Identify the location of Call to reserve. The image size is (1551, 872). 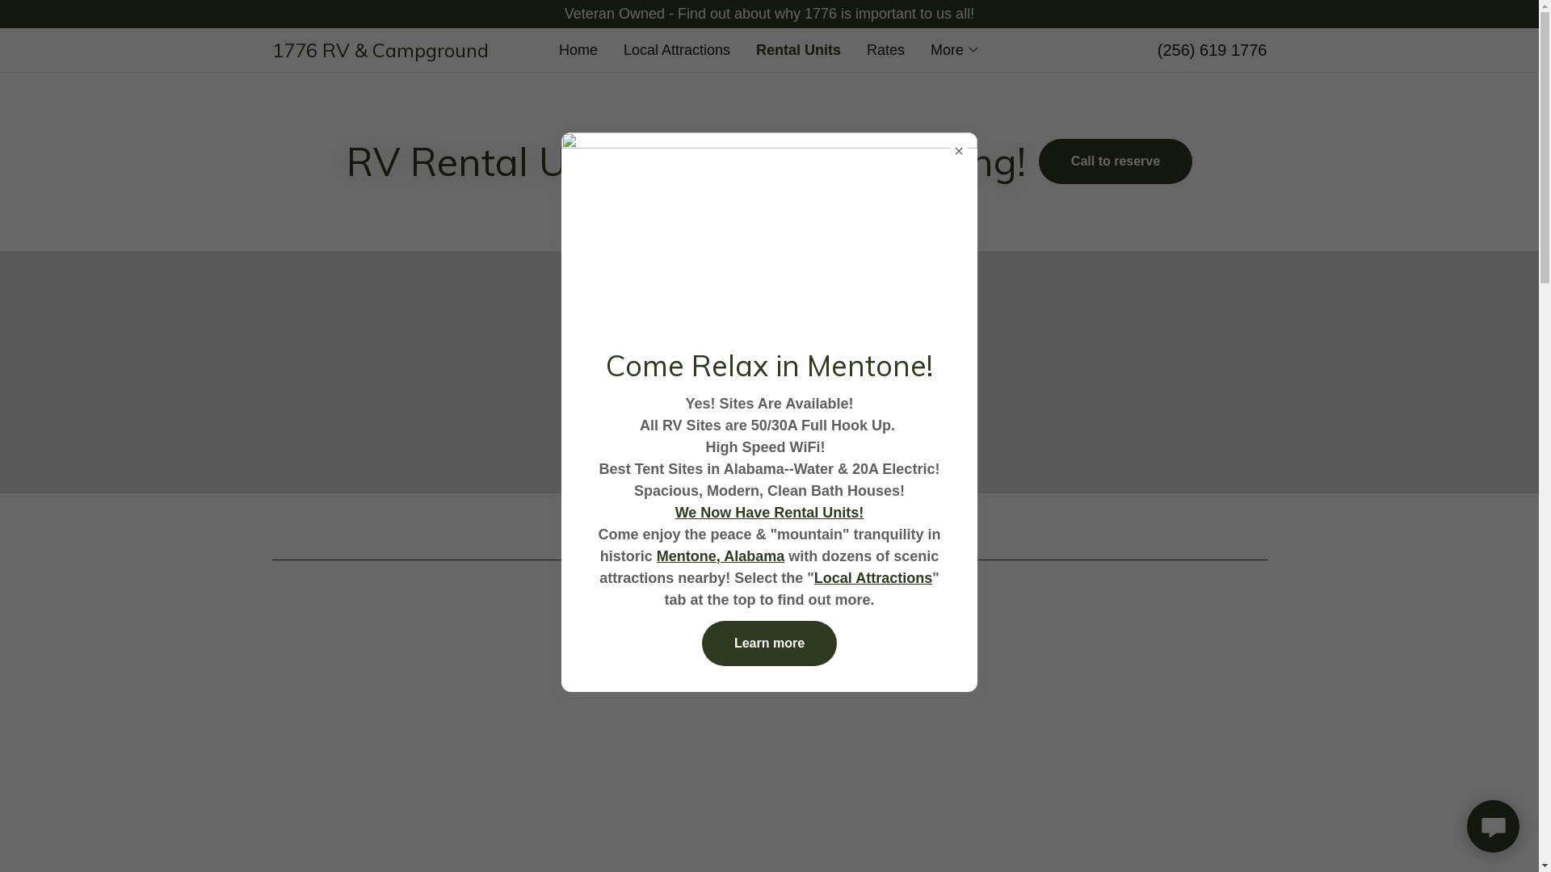
(1116, 161).